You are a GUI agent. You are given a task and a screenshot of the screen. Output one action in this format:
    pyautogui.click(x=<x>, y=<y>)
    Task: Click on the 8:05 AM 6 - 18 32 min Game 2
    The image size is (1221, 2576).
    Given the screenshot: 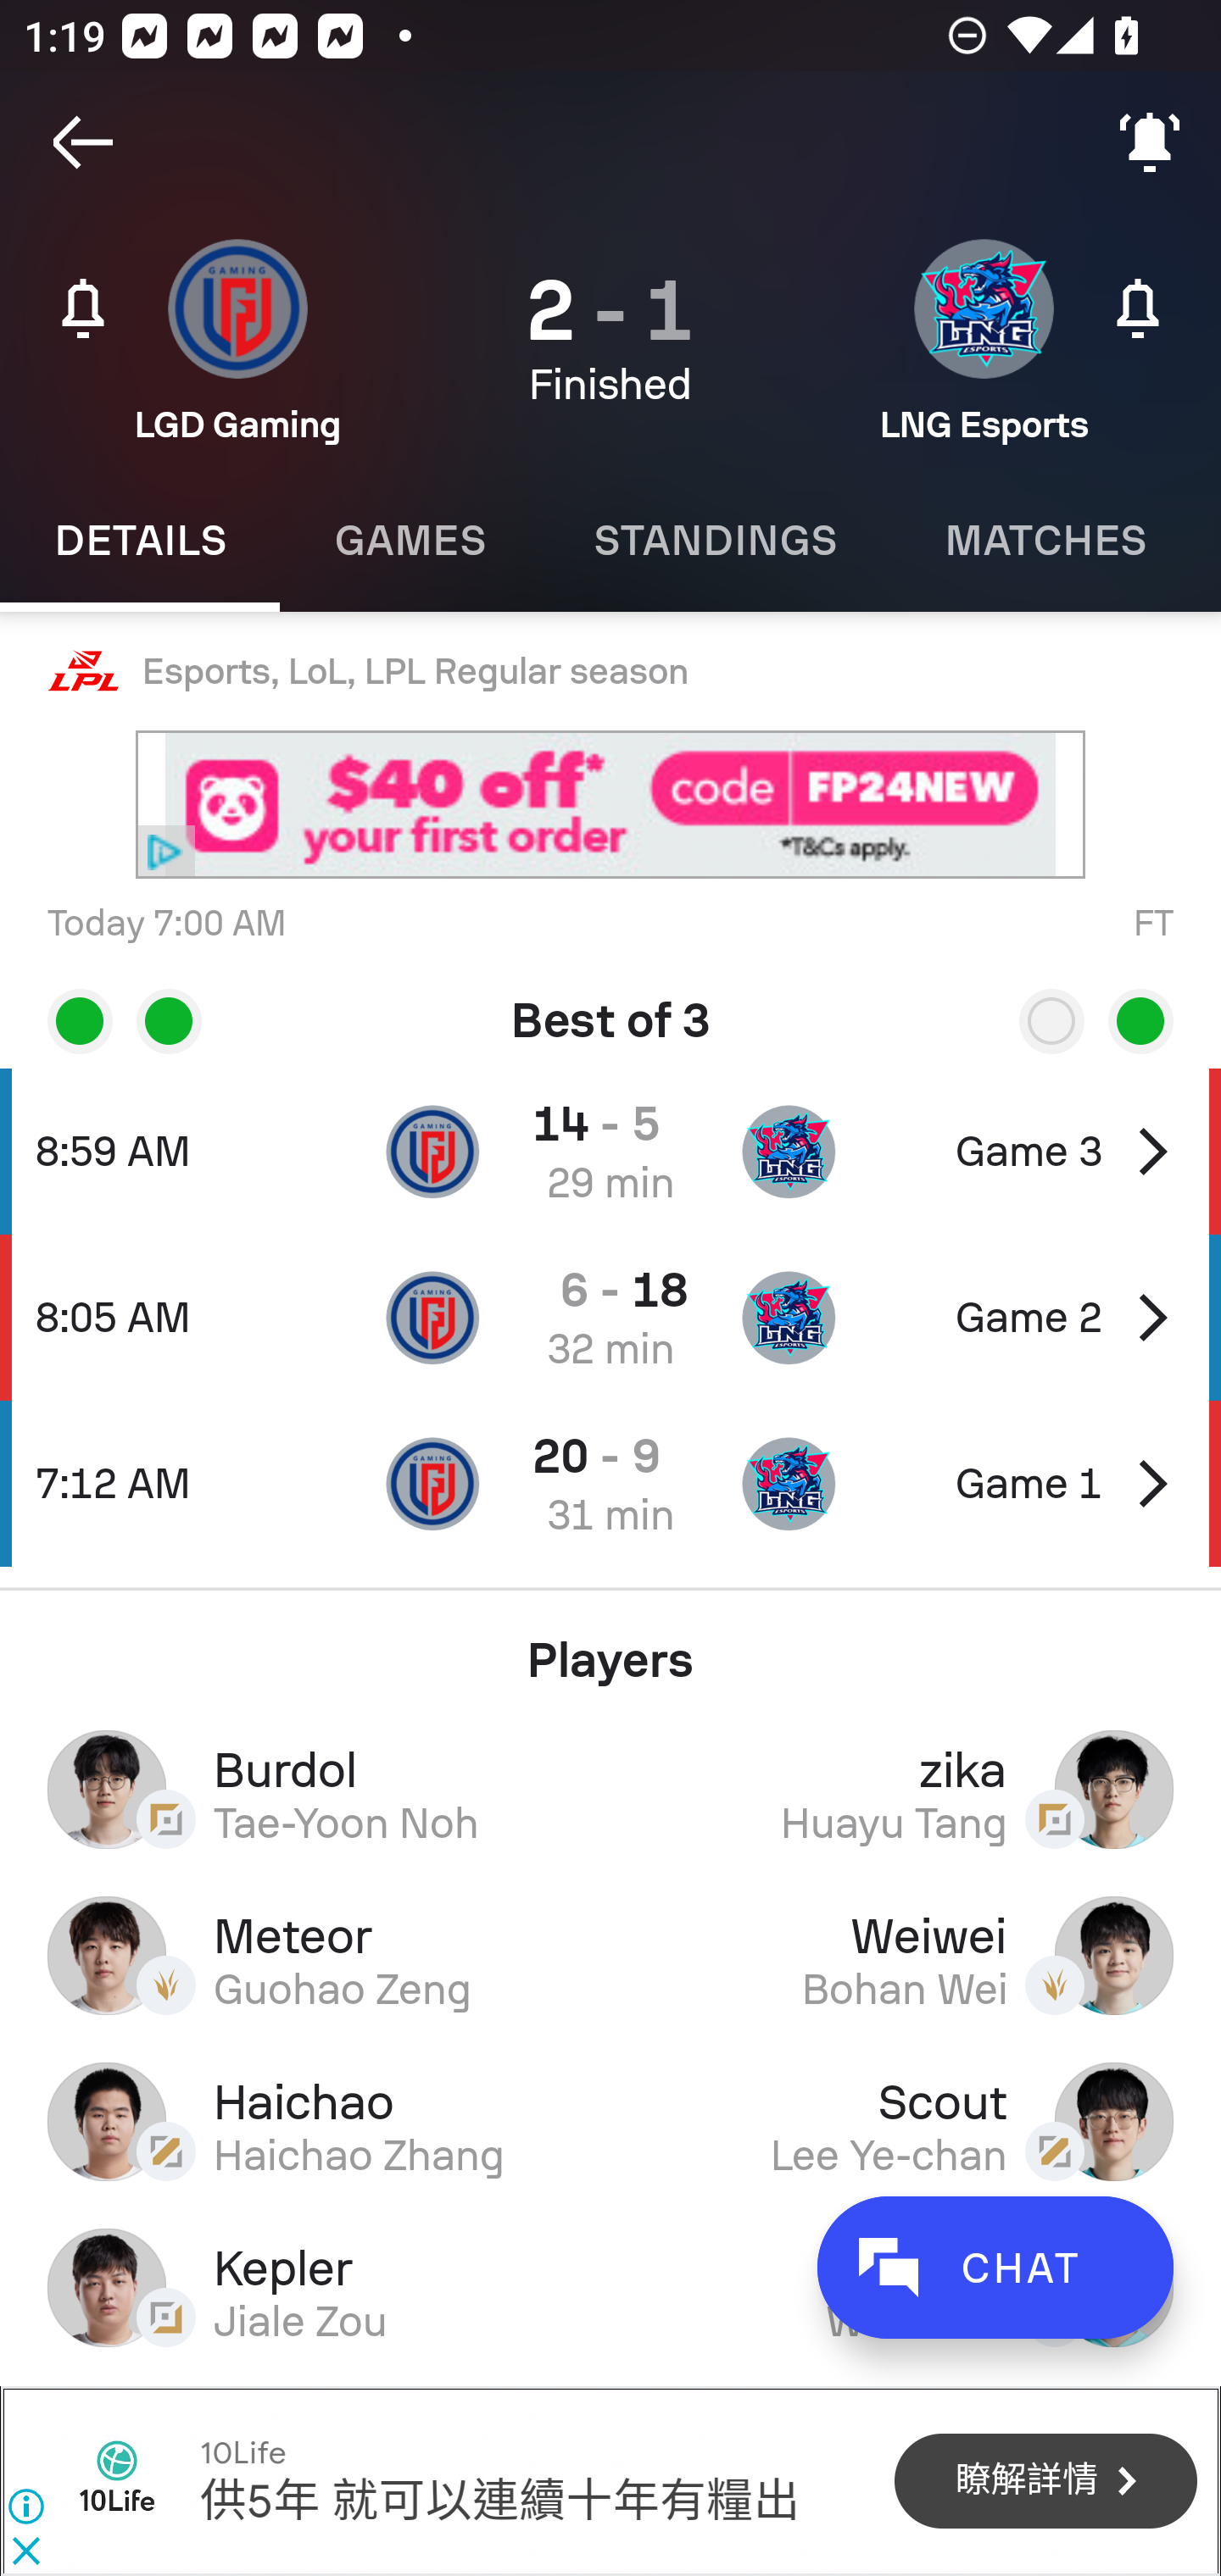 What is the action you would take?
    pyautogui.click(x=610, y=1317)
    